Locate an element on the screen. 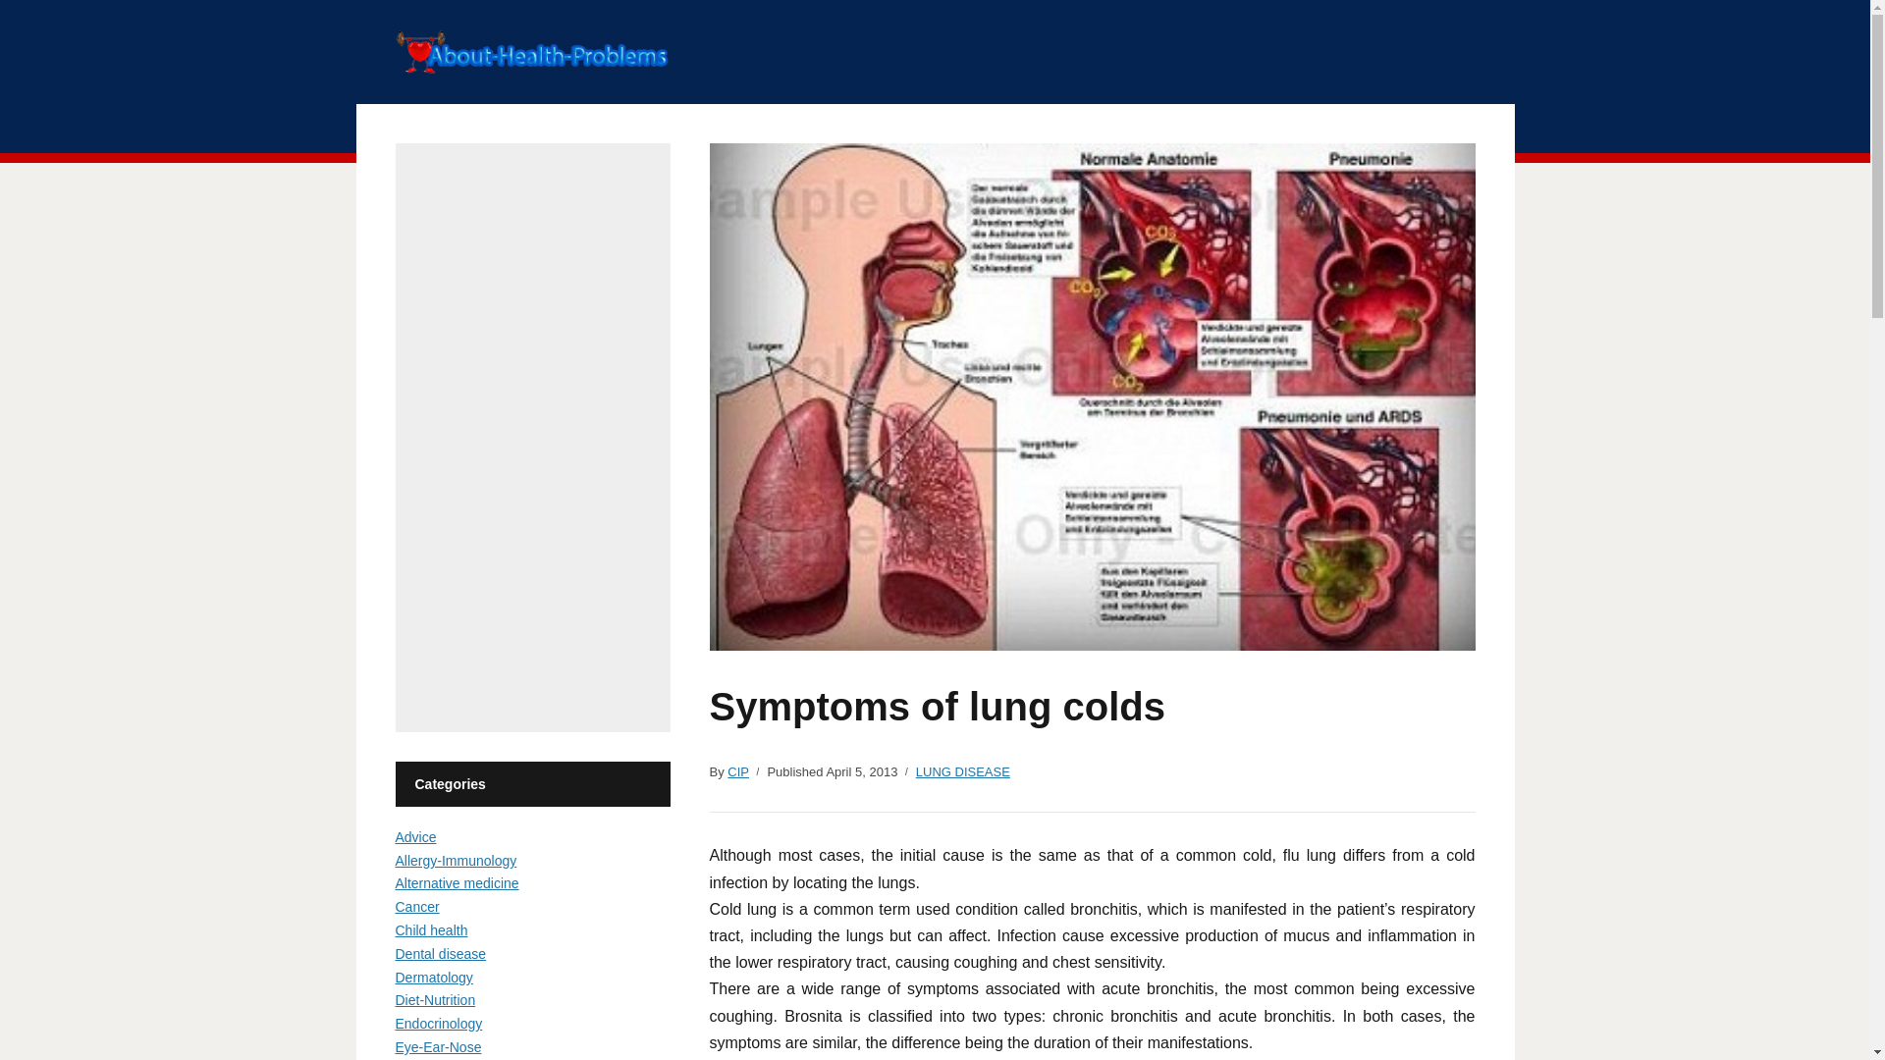  Alternative medicine is located at coordinates (456, 883).